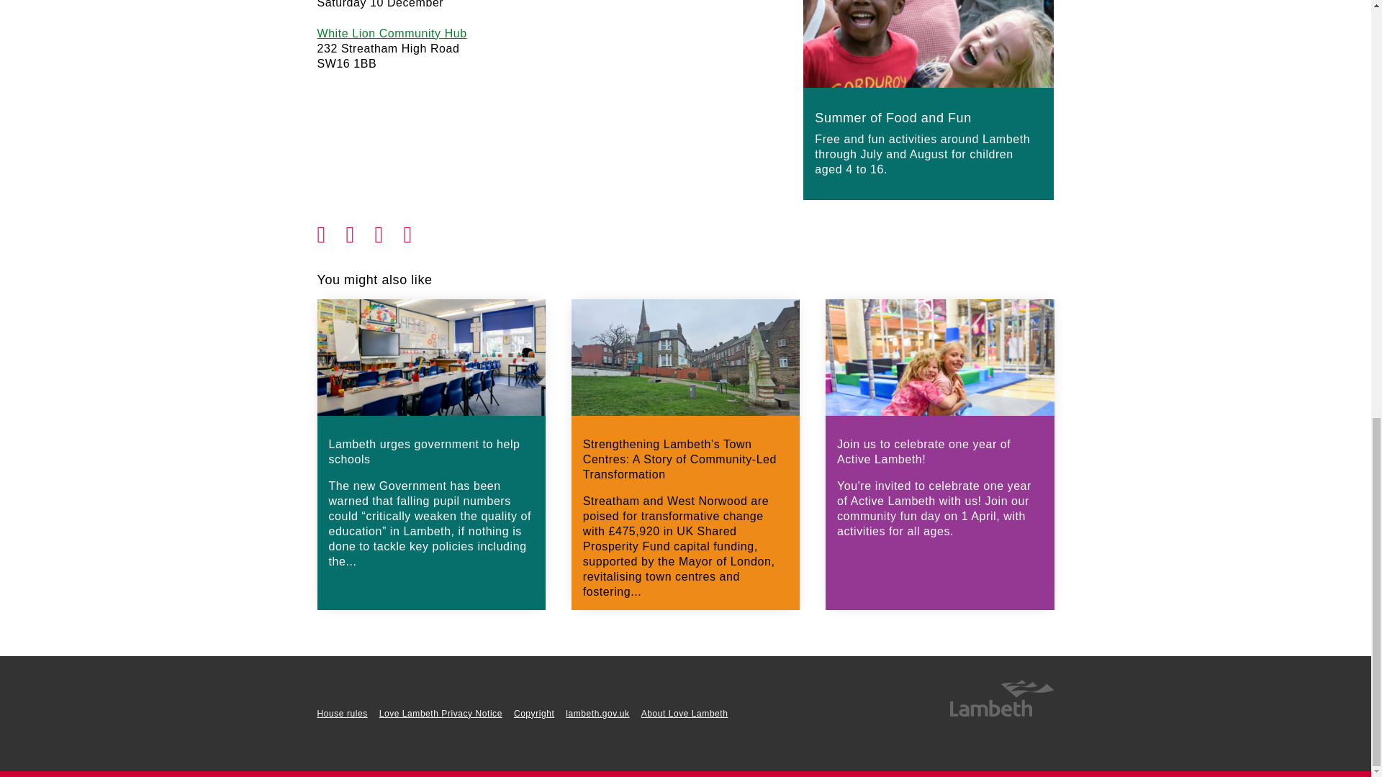 Image resolution: width=1382 pixels, height=777 pixels. What do you see at coordinates (392, 33) in the screenshot?
I see `White Lion Community Hub` at bounding box center [392, 33].